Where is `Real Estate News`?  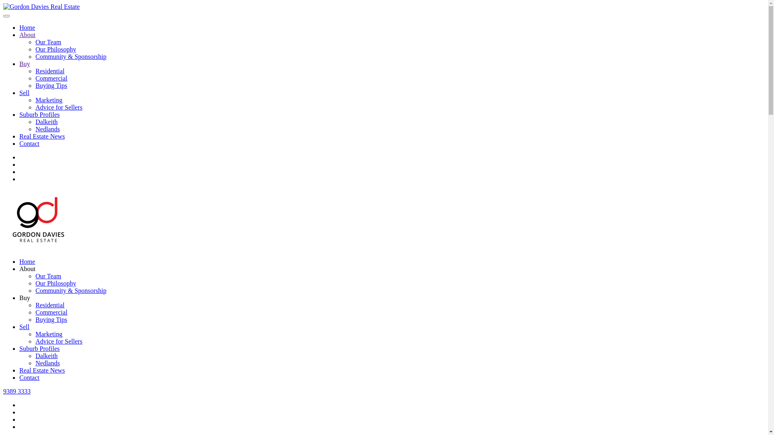 Real Estate News is located at coordinates (42, 136).